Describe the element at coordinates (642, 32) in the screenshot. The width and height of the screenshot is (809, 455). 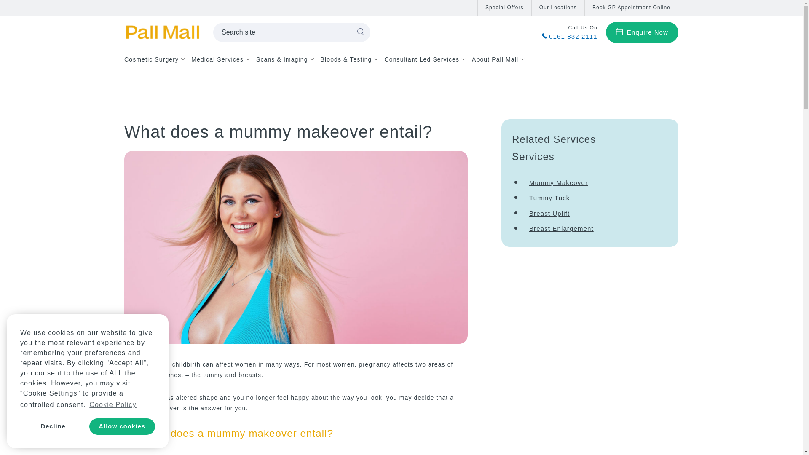
I see `Enquire Now` at that location.